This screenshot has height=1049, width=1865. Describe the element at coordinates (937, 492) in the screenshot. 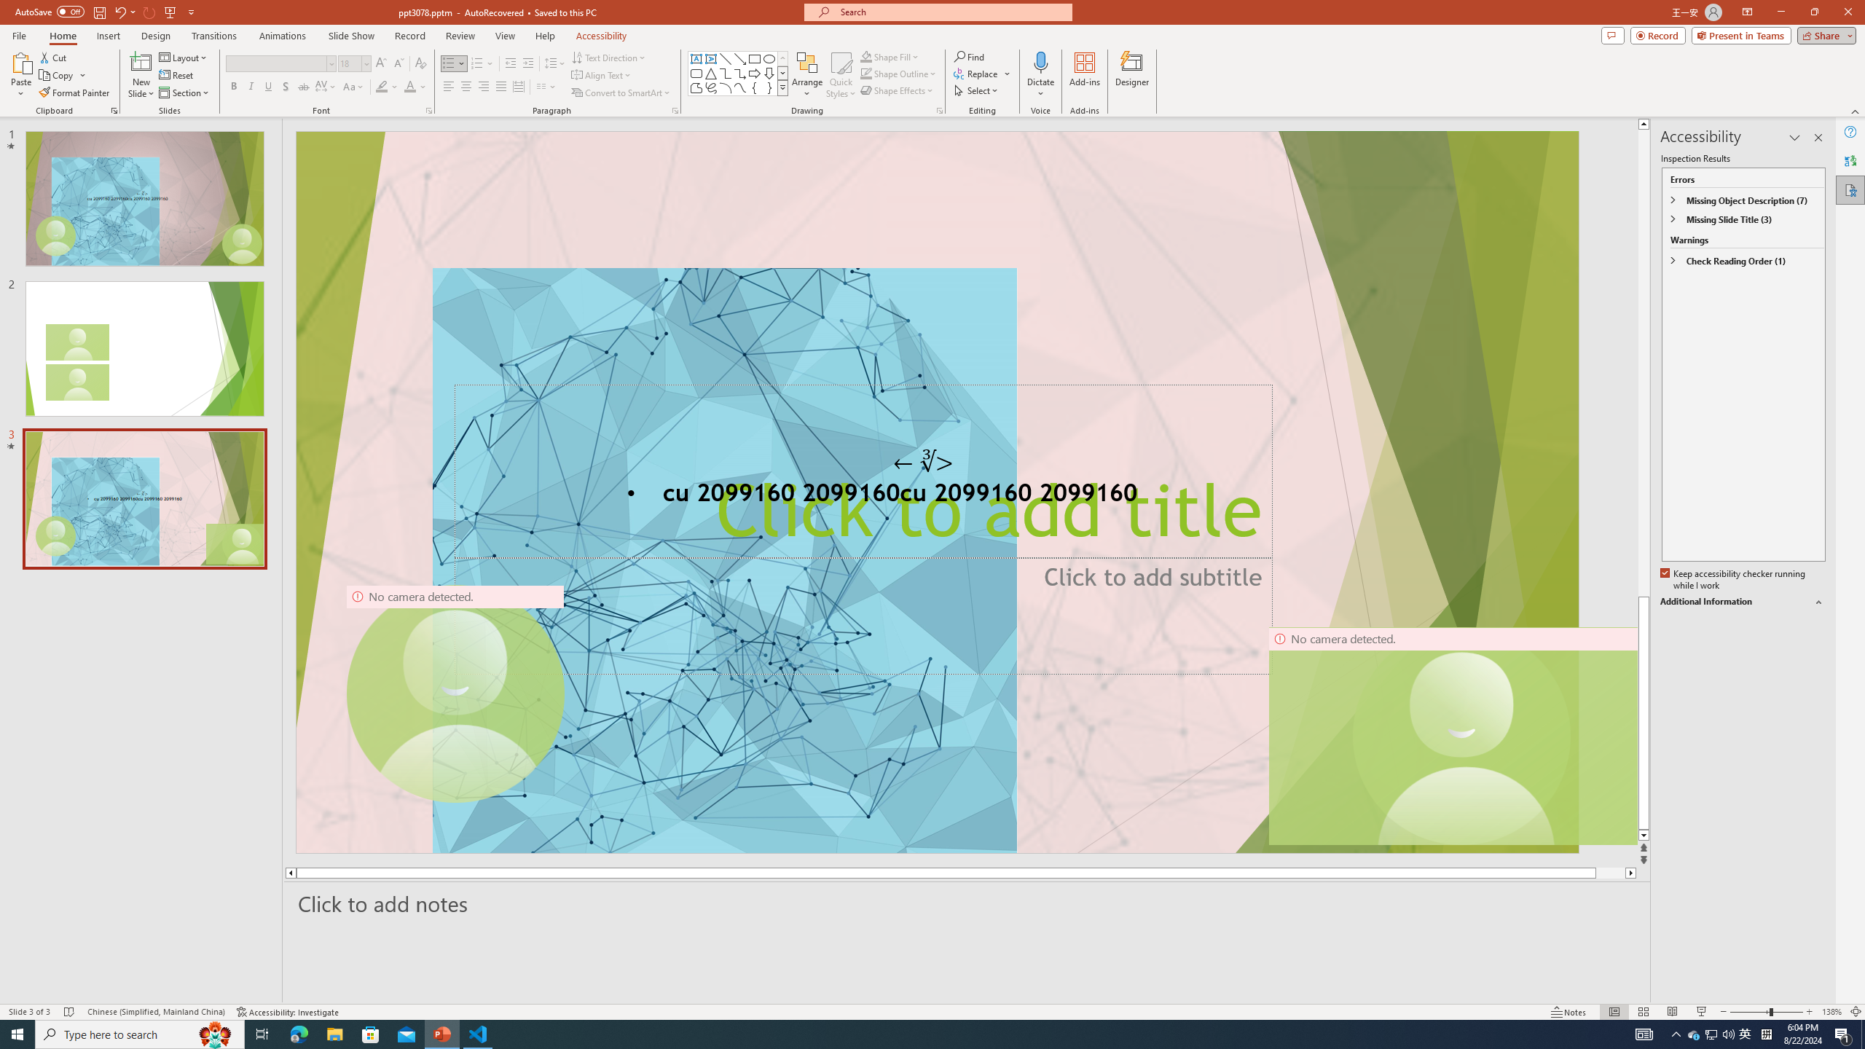

I see `An abstract genetic concept` at that location.